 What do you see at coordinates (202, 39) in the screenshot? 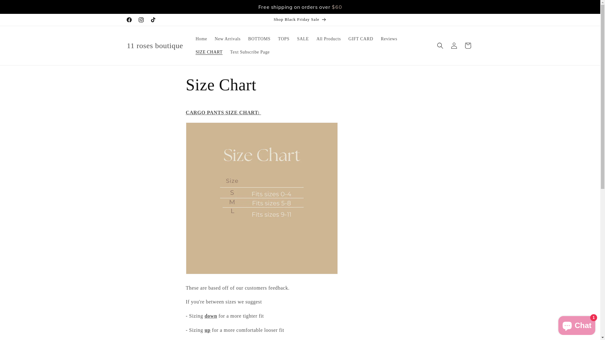
I see `Home` at bounding box center [202, 39].